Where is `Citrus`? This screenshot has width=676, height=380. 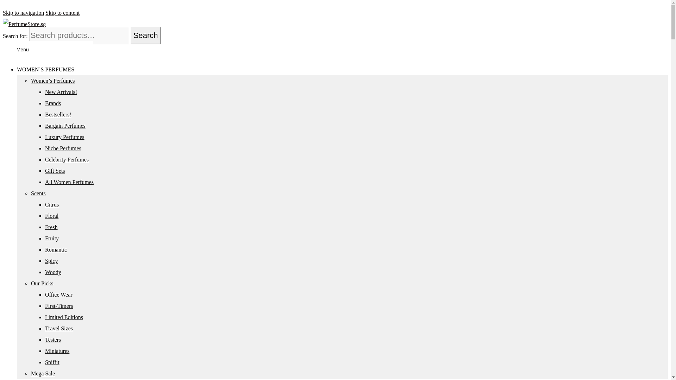
Citrus is located at coordinates (52, 204).